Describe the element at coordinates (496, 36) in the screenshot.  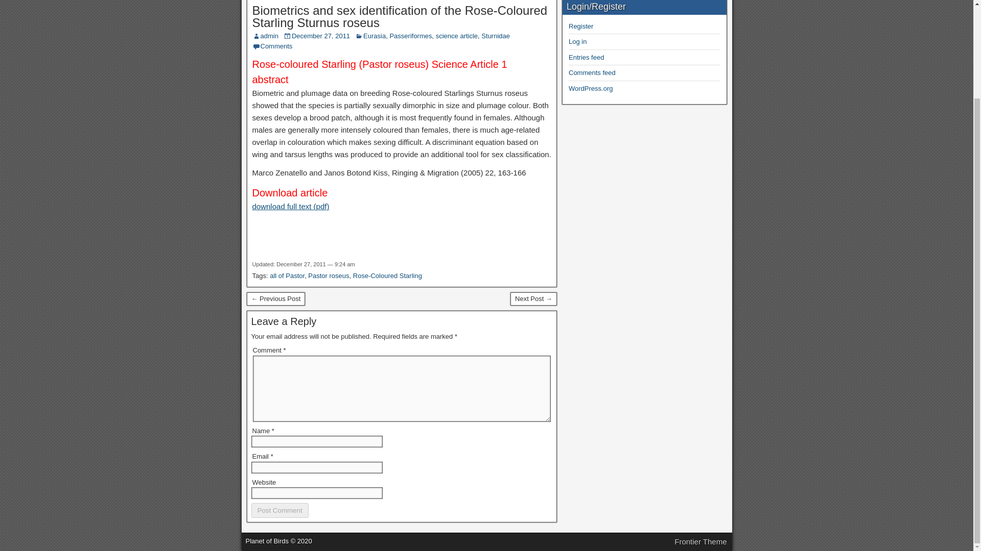
I see `Sturnidae` at that location.